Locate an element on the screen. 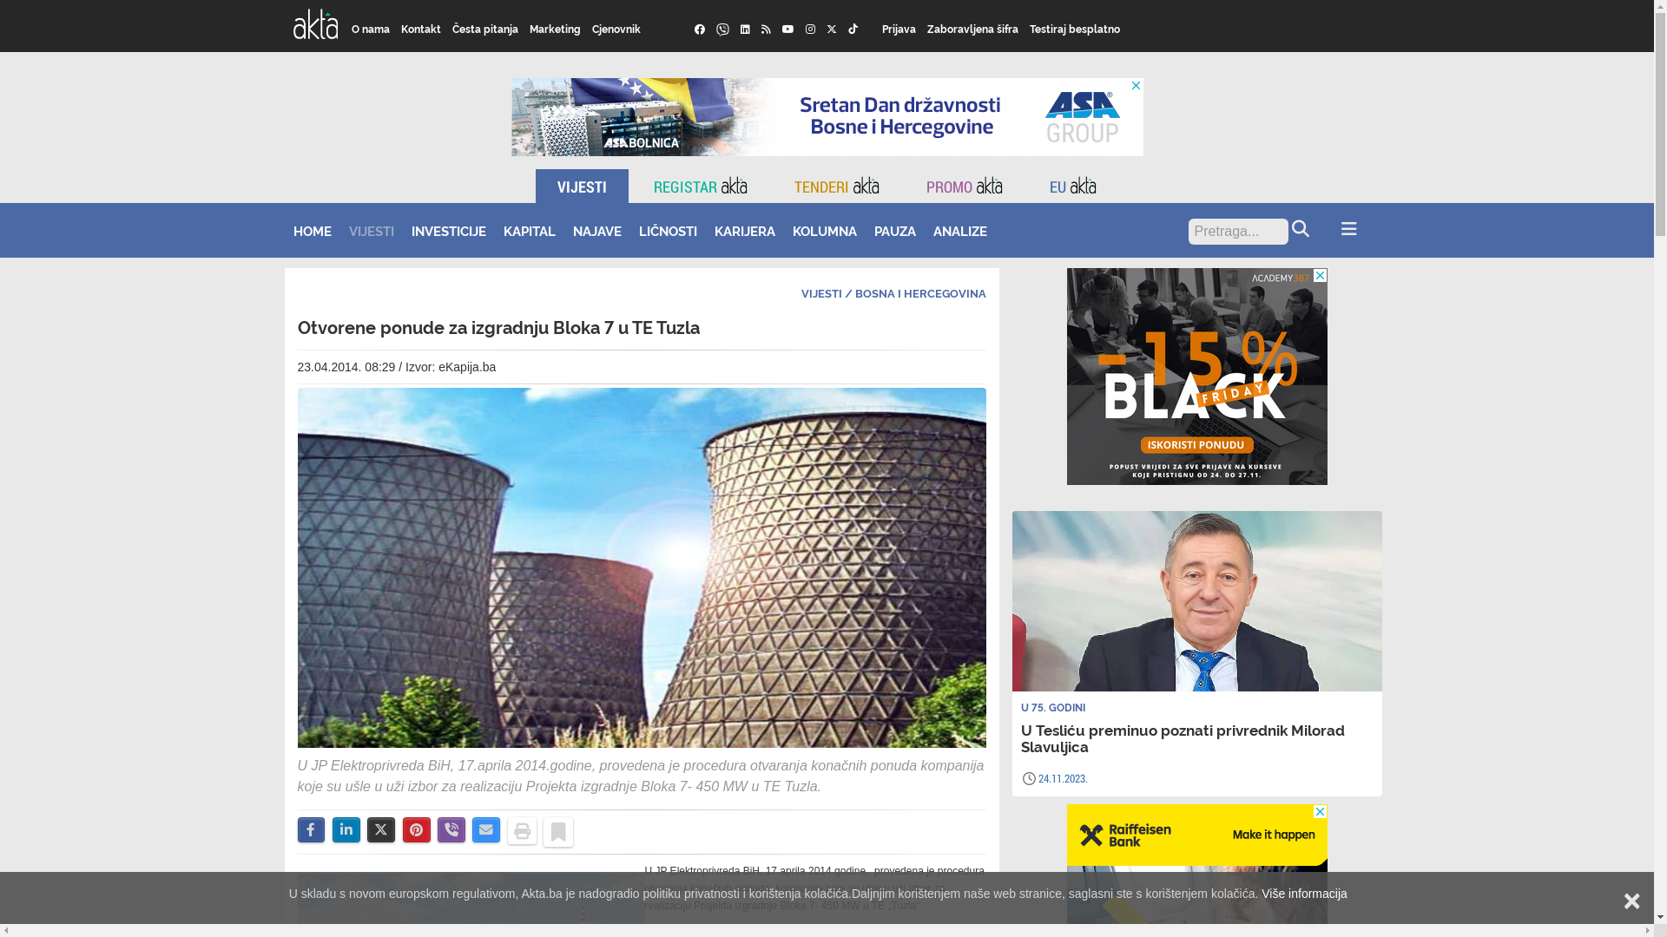 This screenshot has height=937, width=1667. VIJESTI is located at coordinates (372, 231).